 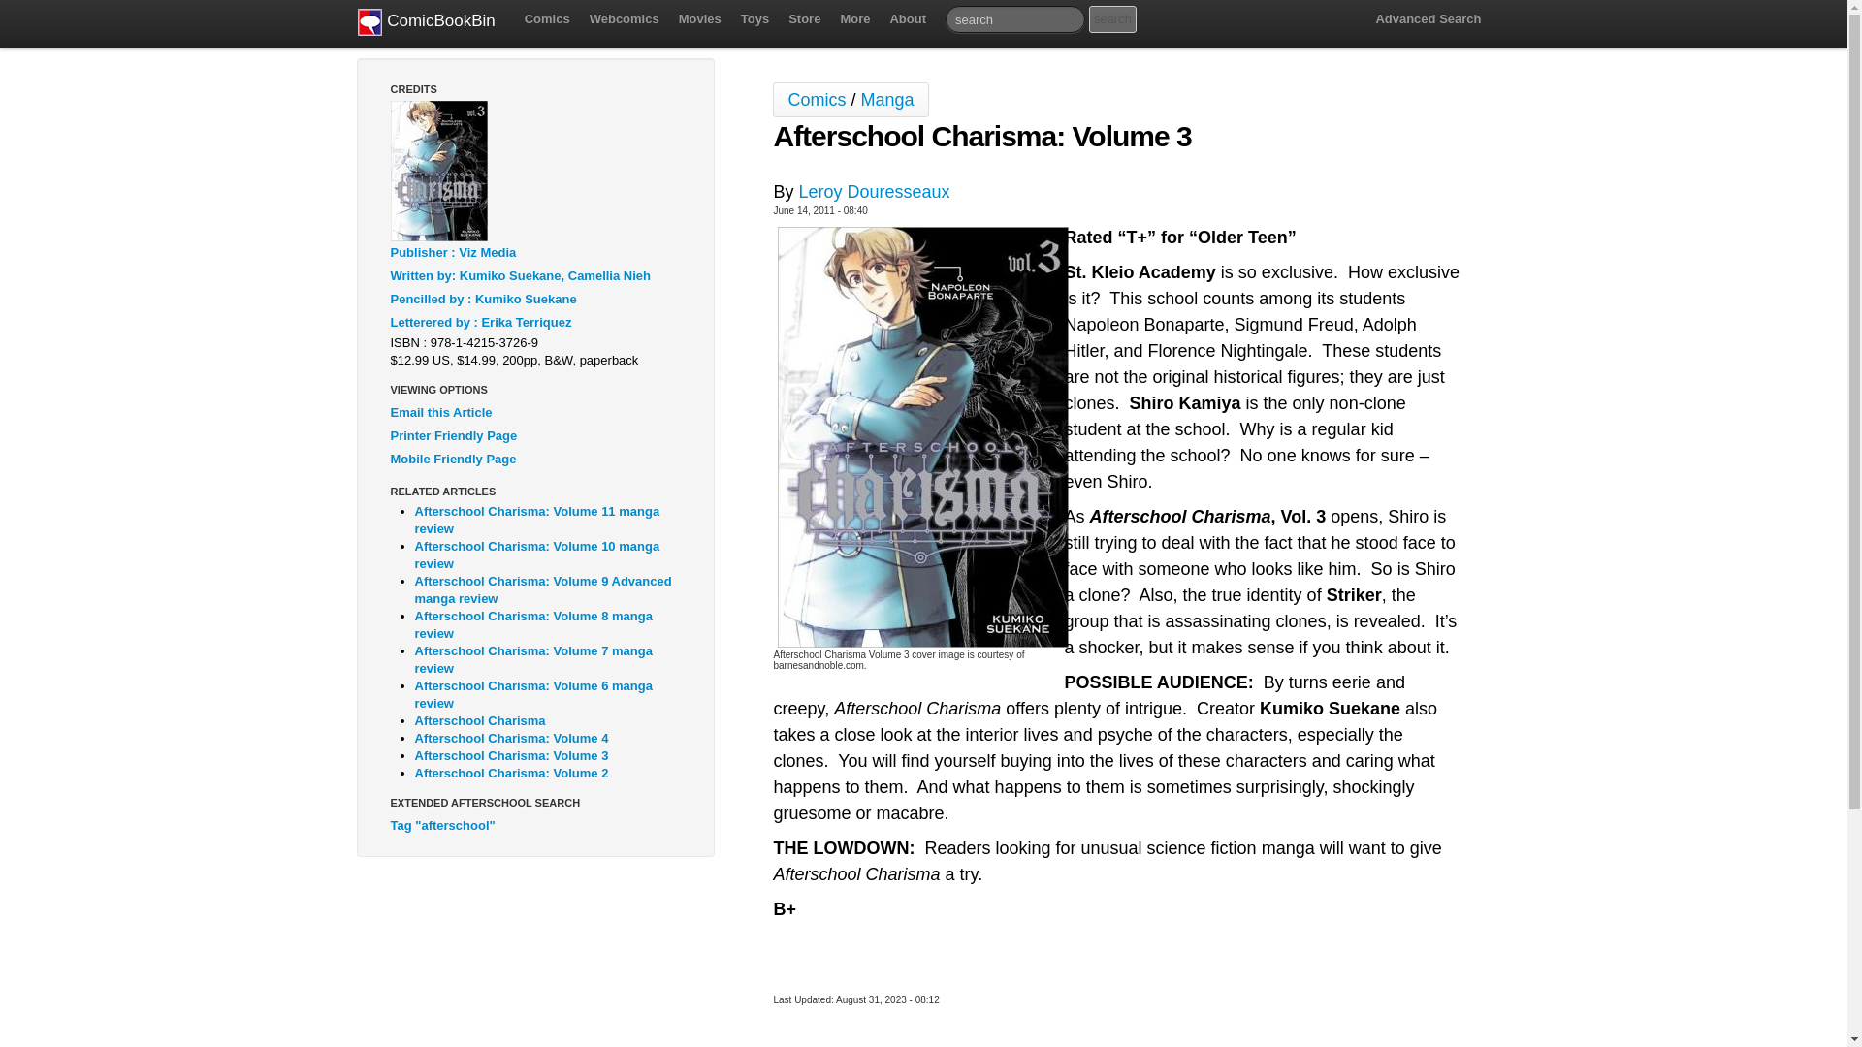 I want to click on Movies, so click(x=700, y=19).